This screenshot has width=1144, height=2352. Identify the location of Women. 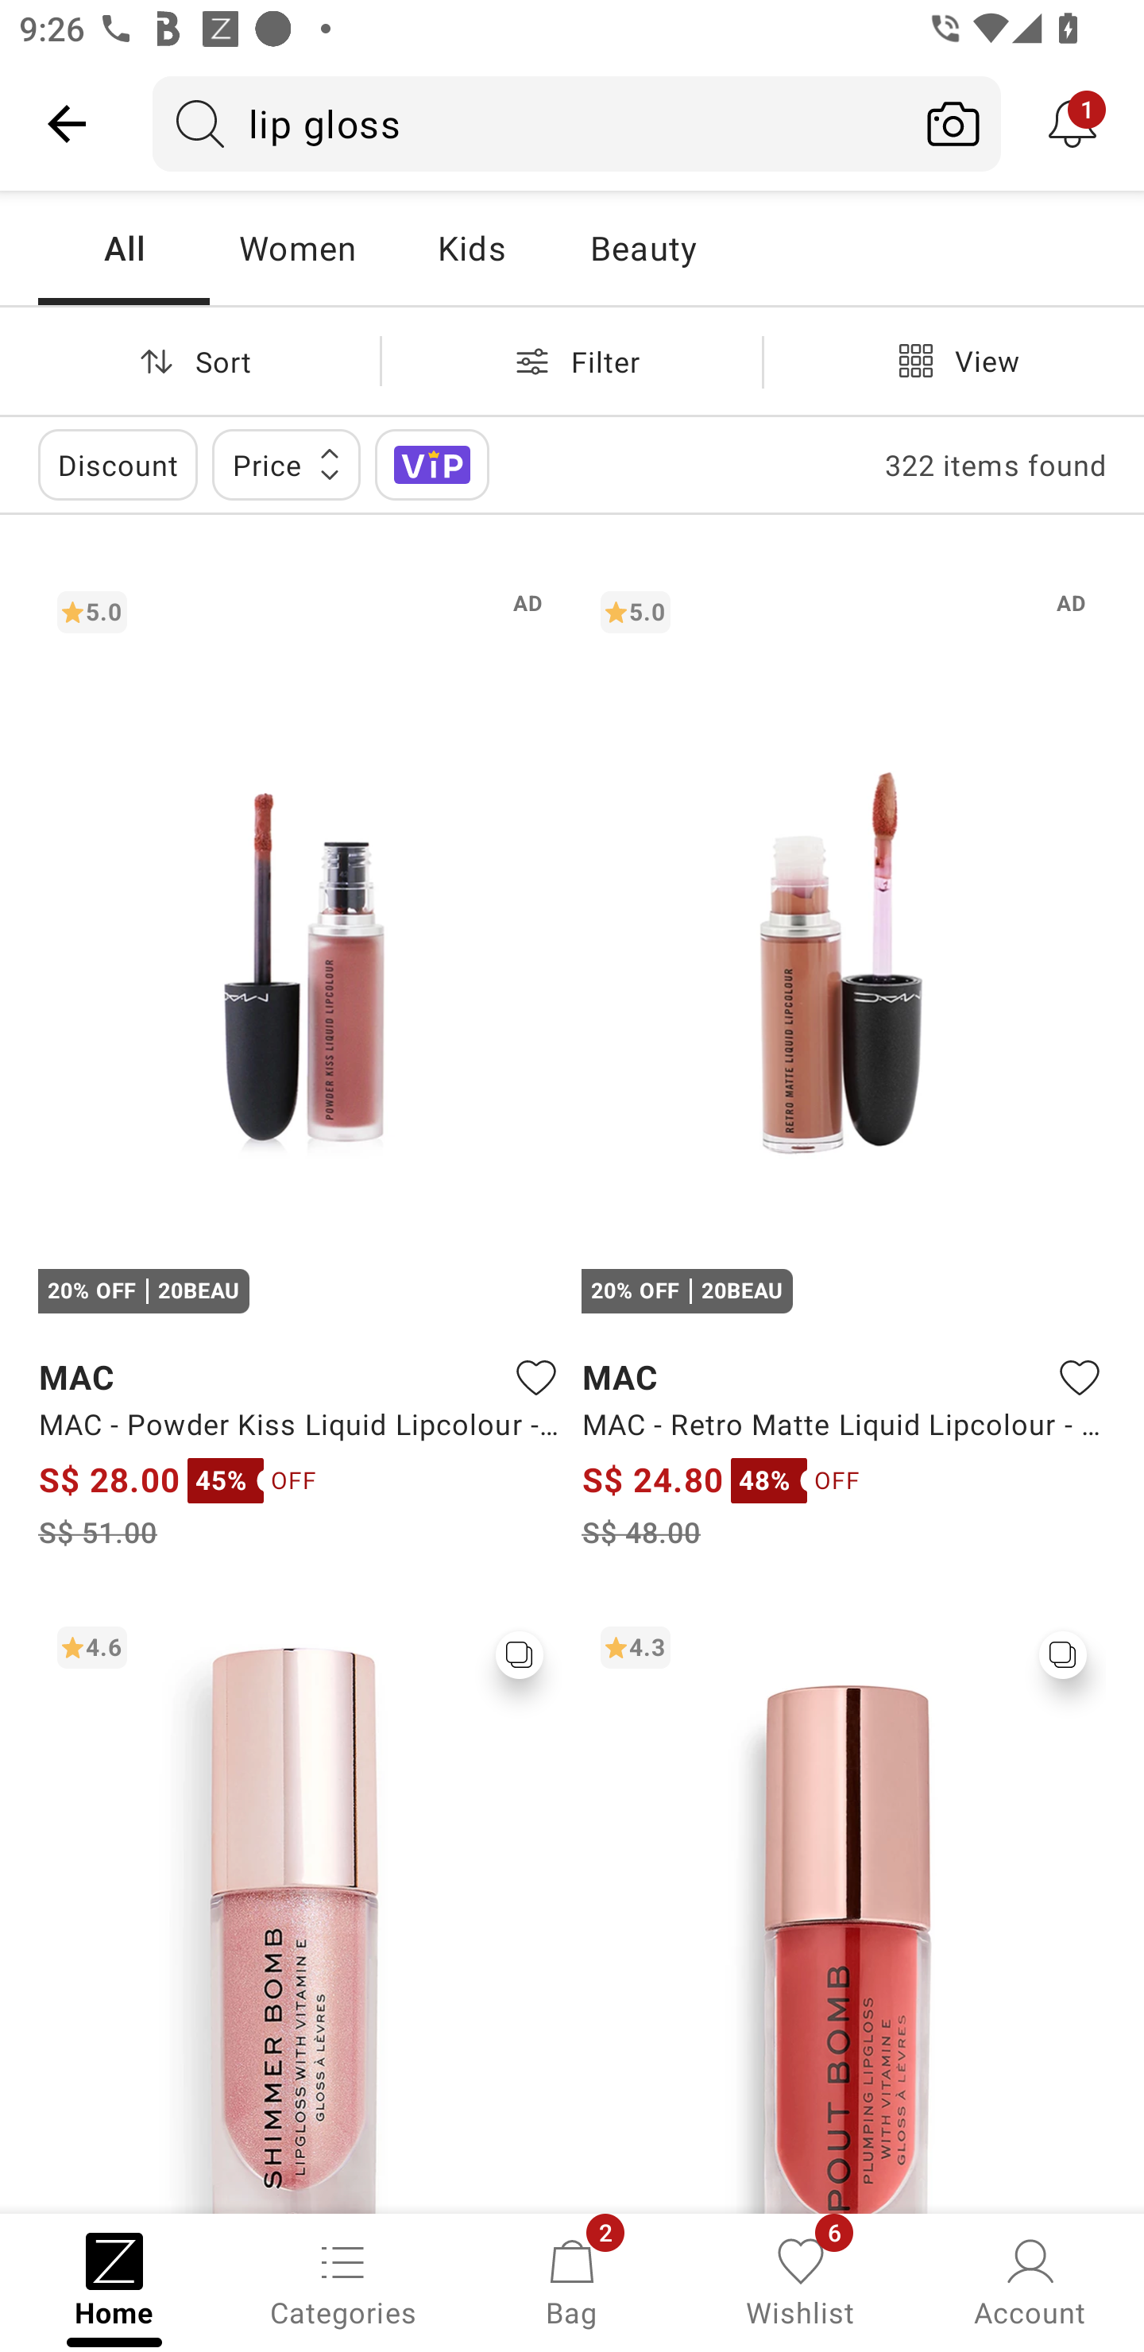
(297, 248).